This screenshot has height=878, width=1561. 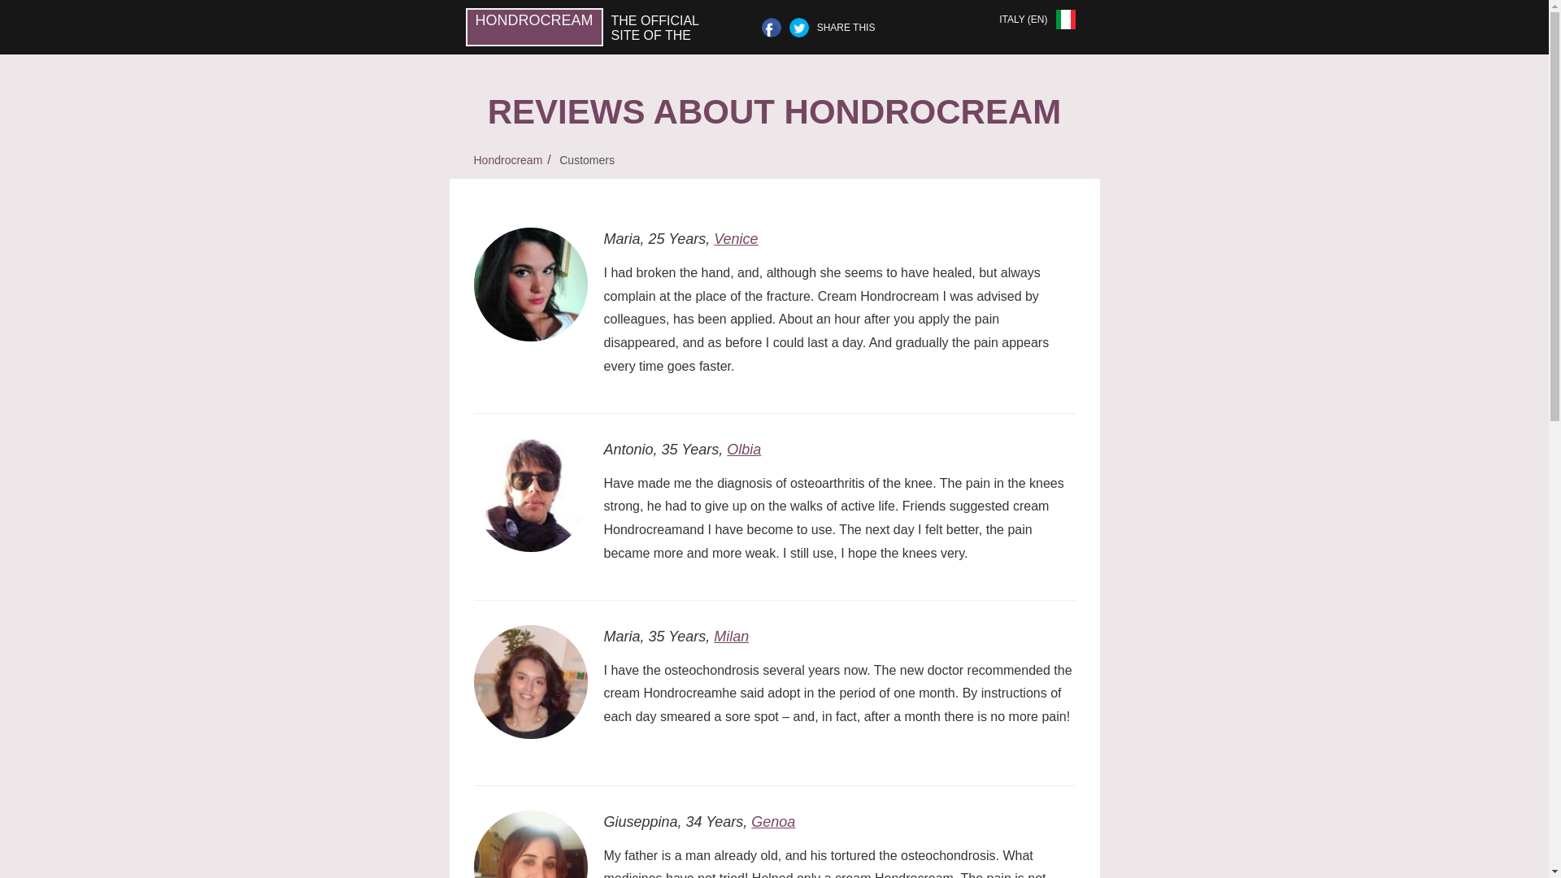 What do you see at coordinates (744, 449) in the screenshot?
I see `Olbia` at bounding box center [744, 449].